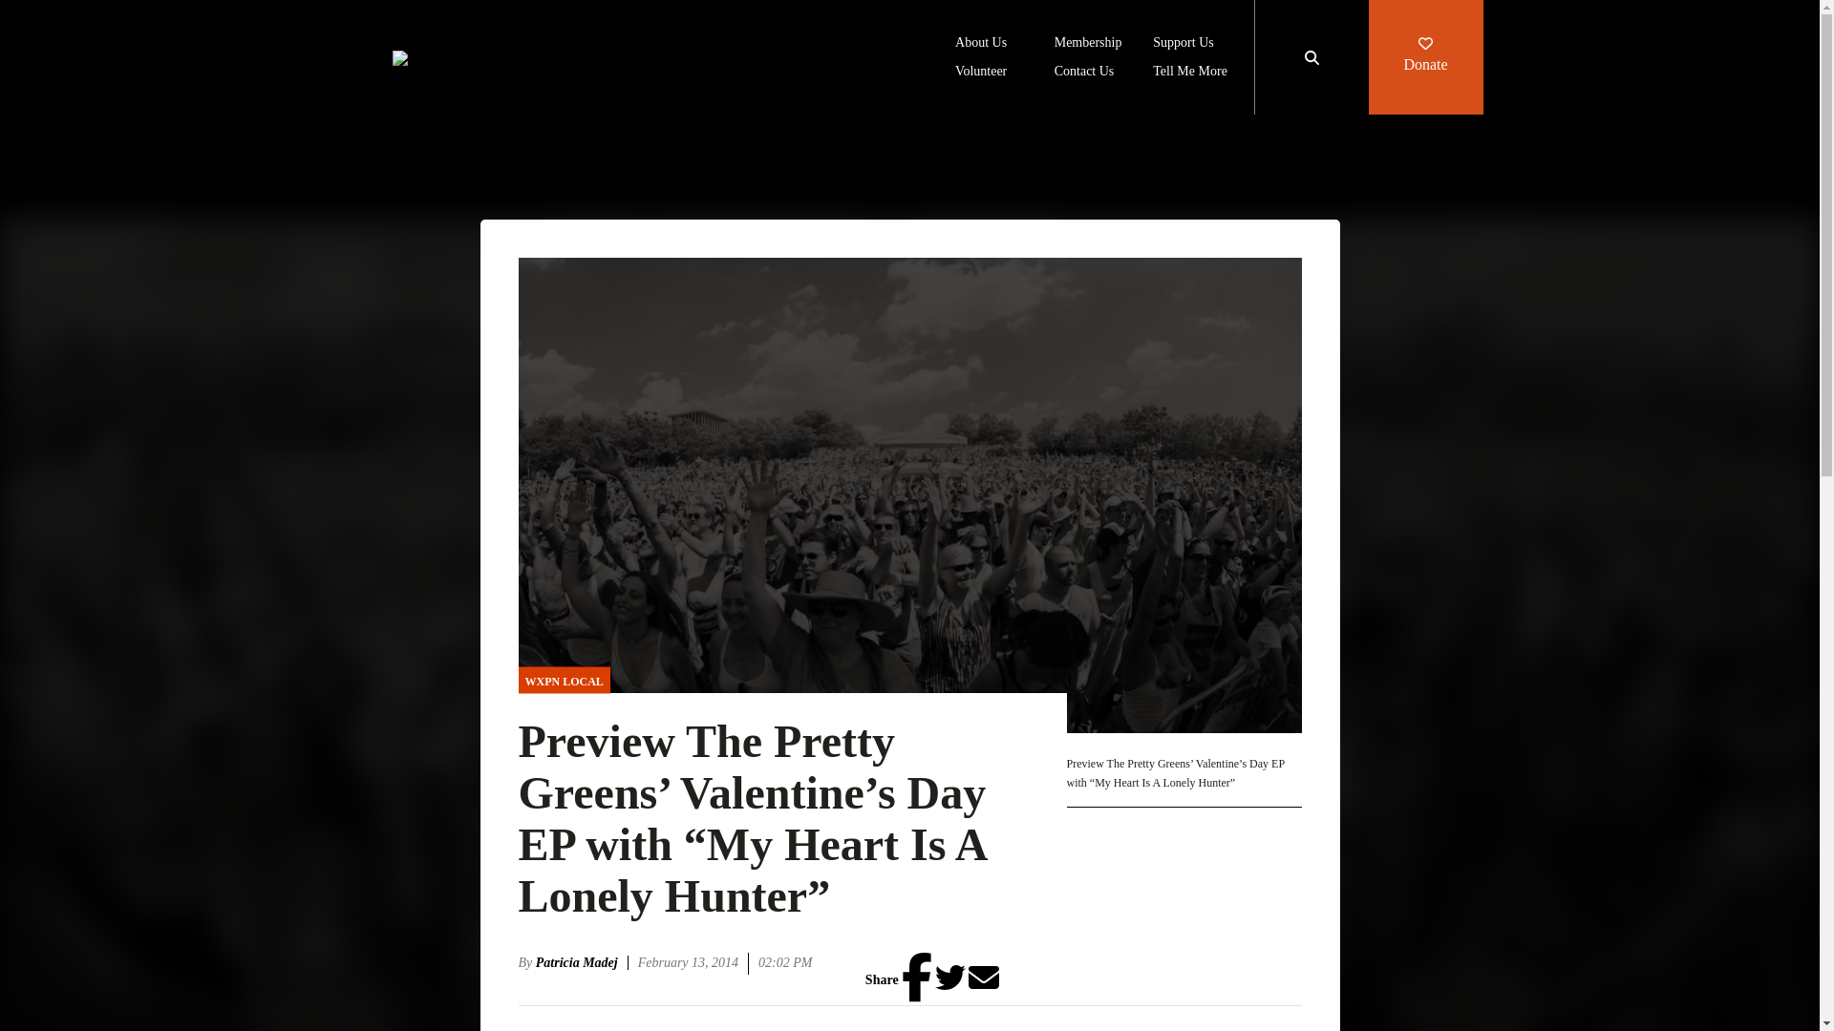 Image resolution: width=1834 pixels, height=1031 pixels. What do you see at coordinates (1425, 57) in the screenshot?
I see `Donate` at bounding box center [1425, 57].